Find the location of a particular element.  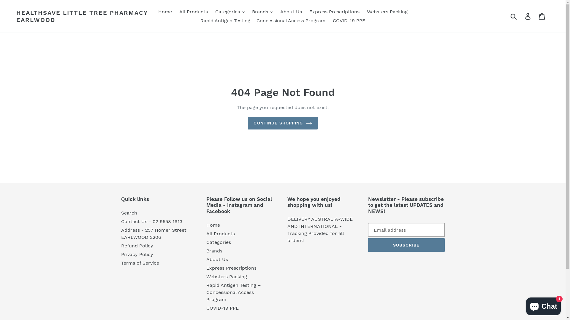

Contact Us - 02 9558 1913 is located at coordinates (152, 222).